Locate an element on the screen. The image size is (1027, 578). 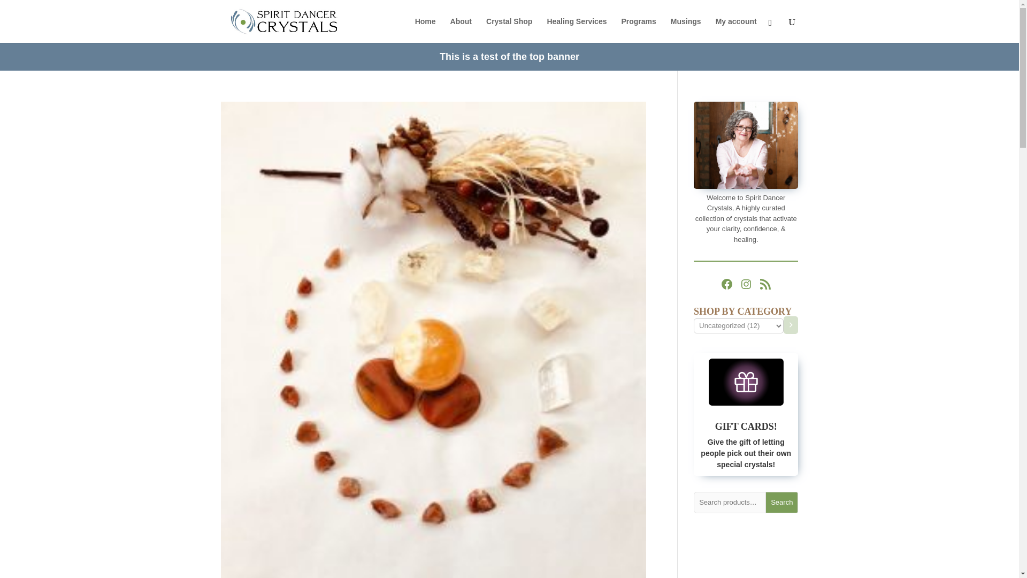
View Healing Services is located at coordinates (966, 35).